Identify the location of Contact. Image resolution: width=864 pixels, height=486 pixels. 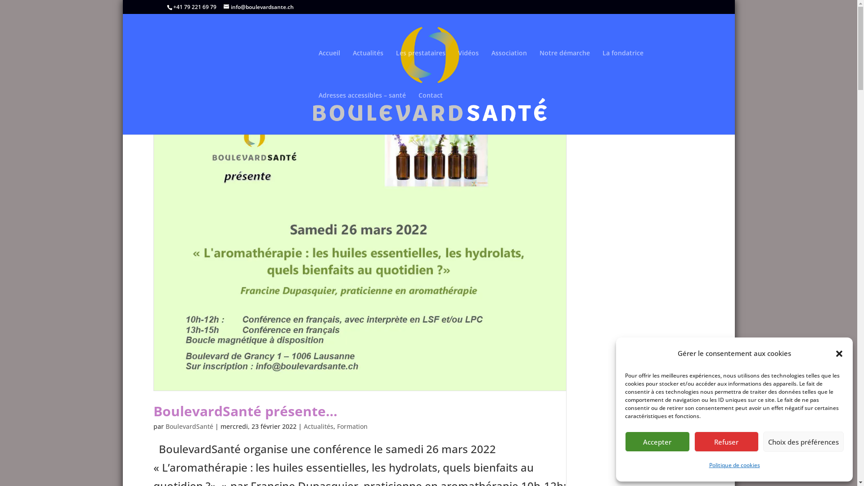
(430, 113).